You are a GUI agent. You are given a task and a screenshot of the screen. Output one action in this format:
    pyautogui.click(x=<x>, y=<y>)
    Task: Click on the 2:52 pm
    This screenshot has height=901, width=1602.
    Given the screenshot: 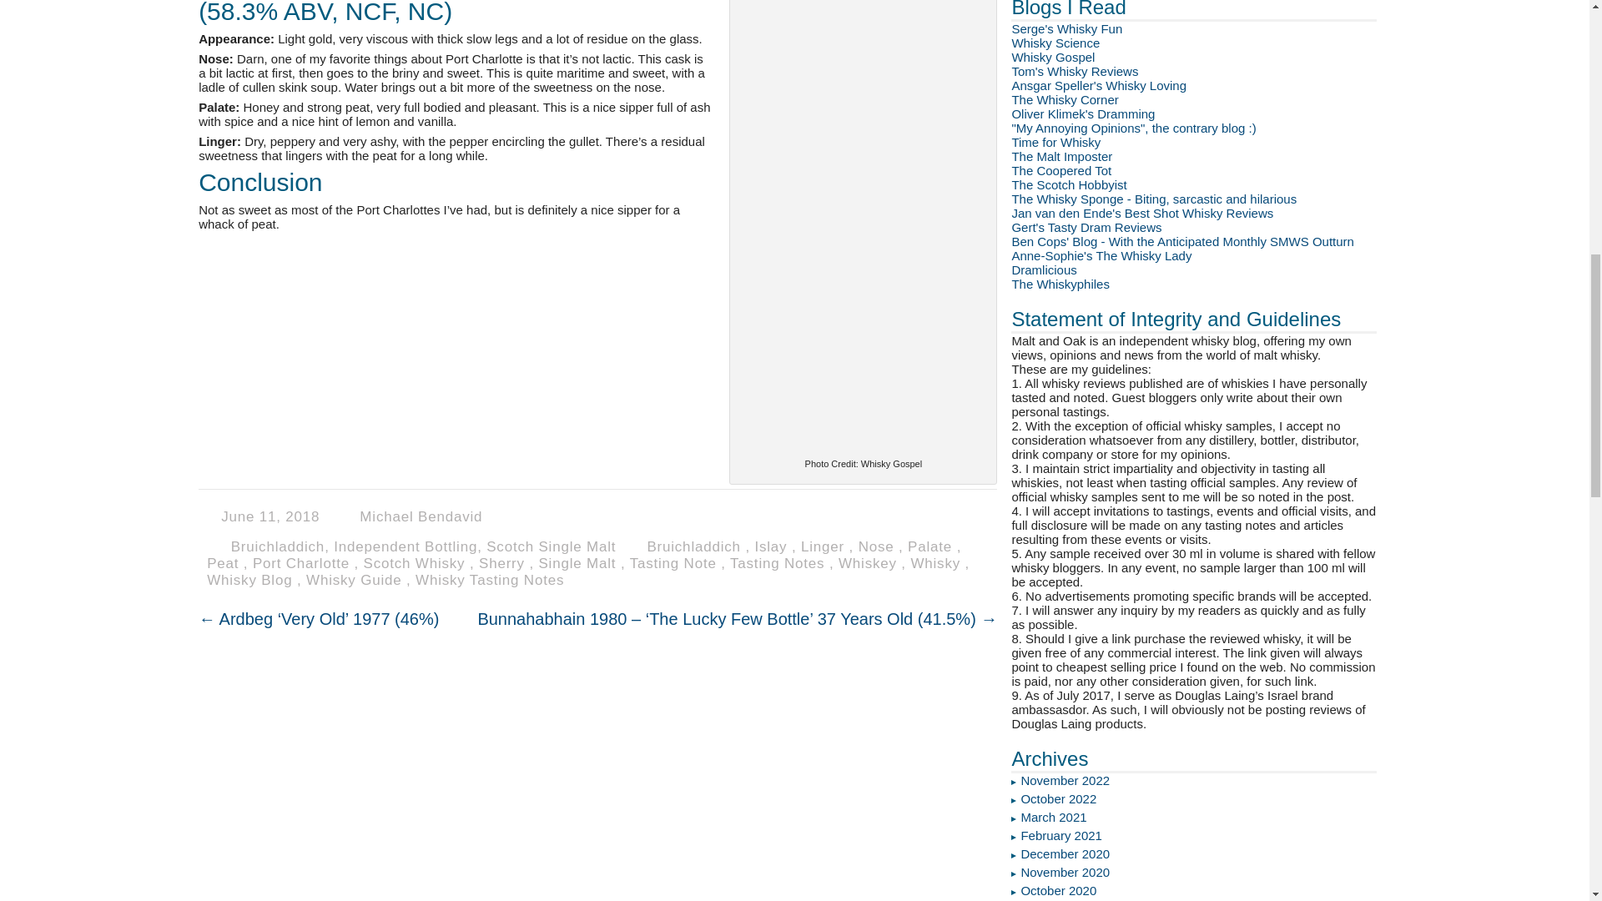 What is the action you would take?
    pyautogui.click(x=274, y=516)
    